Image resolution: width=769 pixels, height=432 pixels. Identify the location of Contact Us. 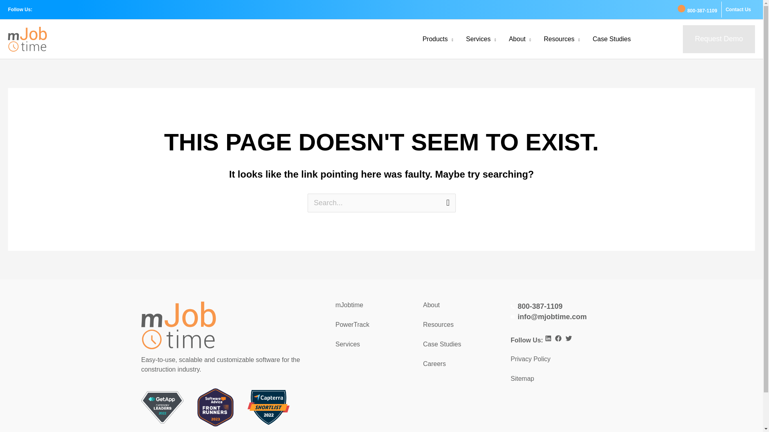
(739, 10).